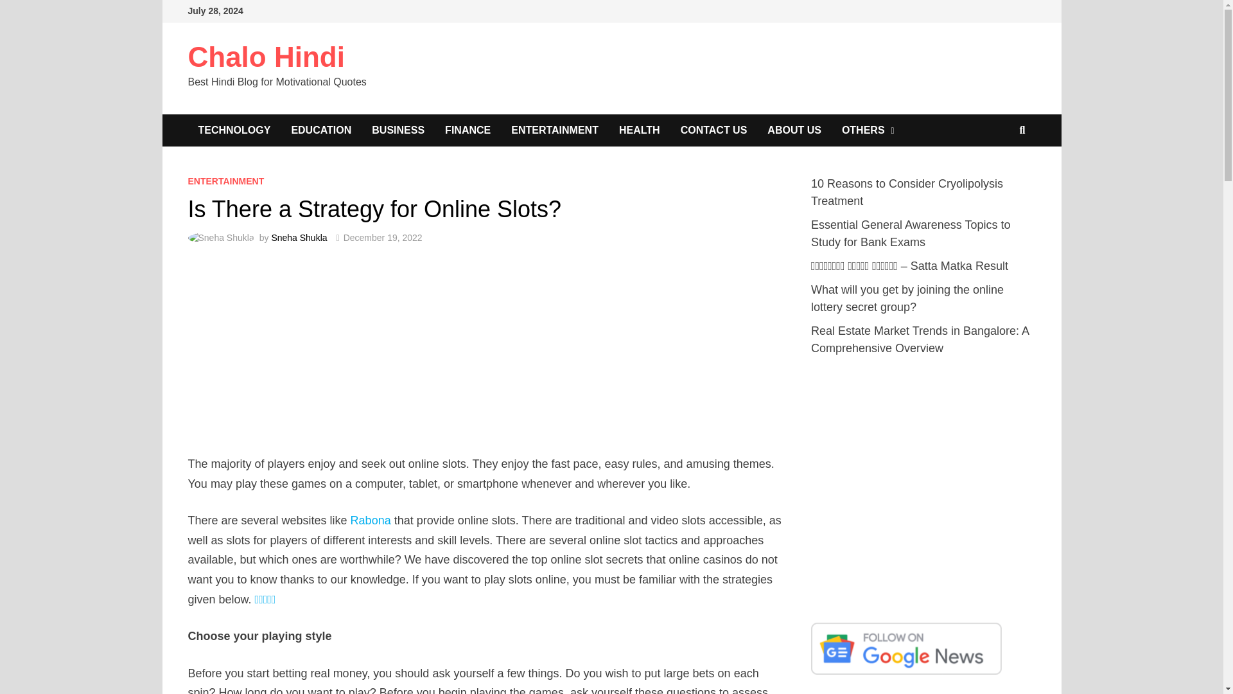  What do you see at coordinates (321, 130) in the screenshot?
I see `EDUCATION` at bounding box center [321, 130].